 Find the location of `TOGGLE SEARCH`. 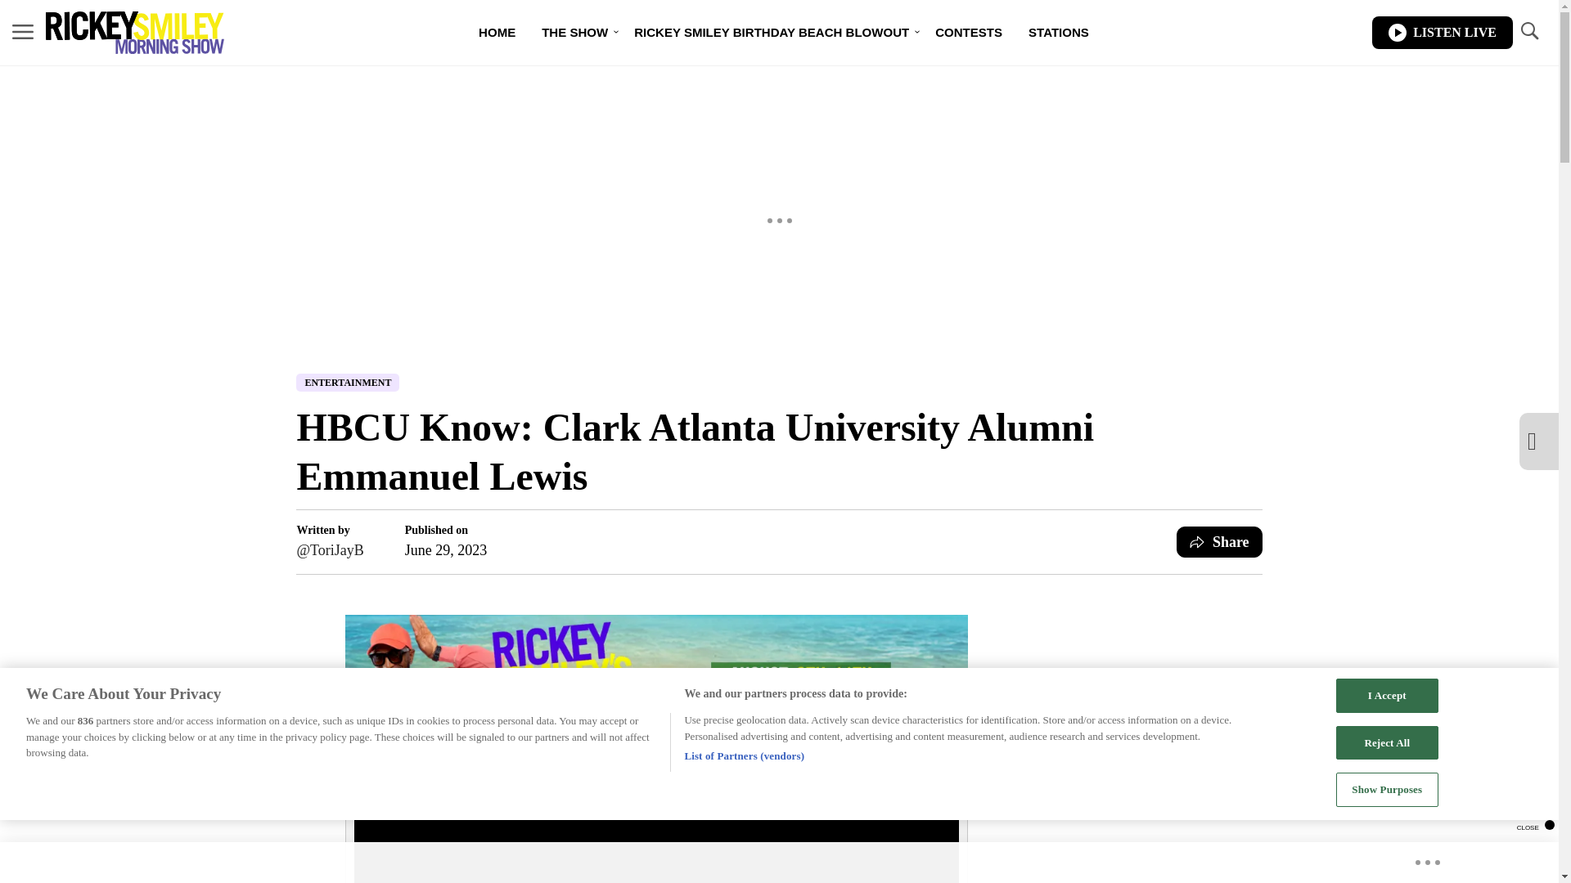

TOGGLE SEARCH is located at coordinates (1528, 33).